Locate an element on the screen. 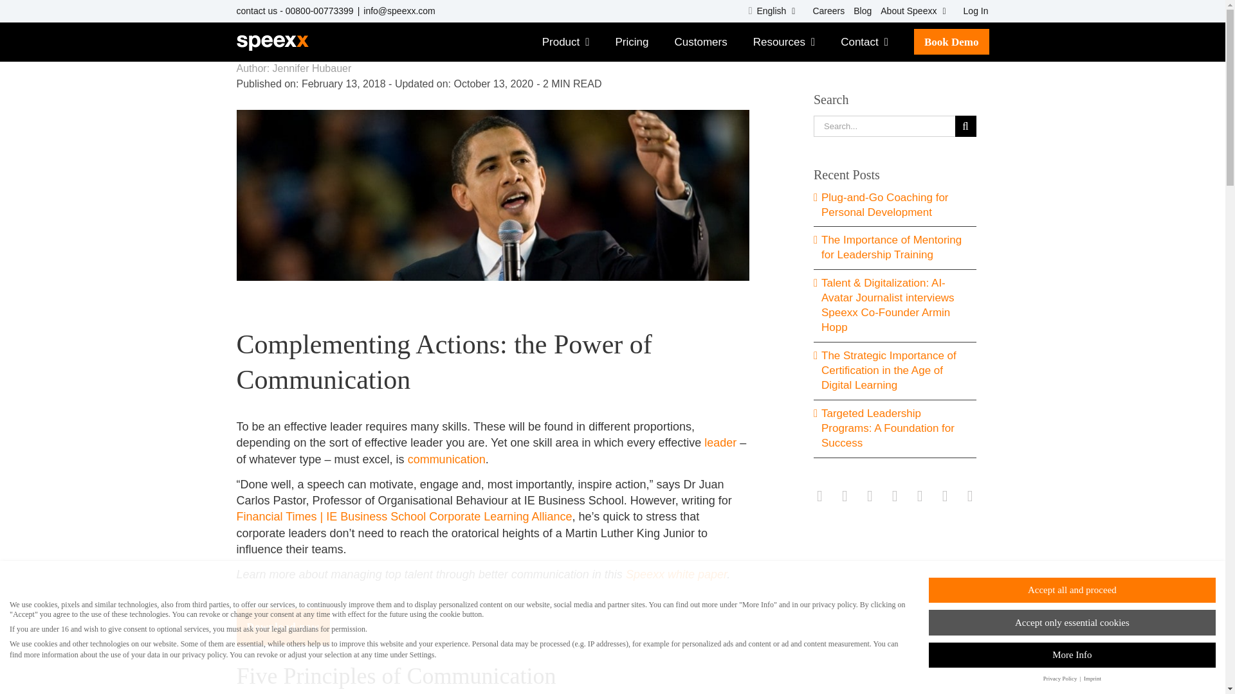 The height and width of the screenshot is (694, 1235). Product is located at coordinates (566, 41).